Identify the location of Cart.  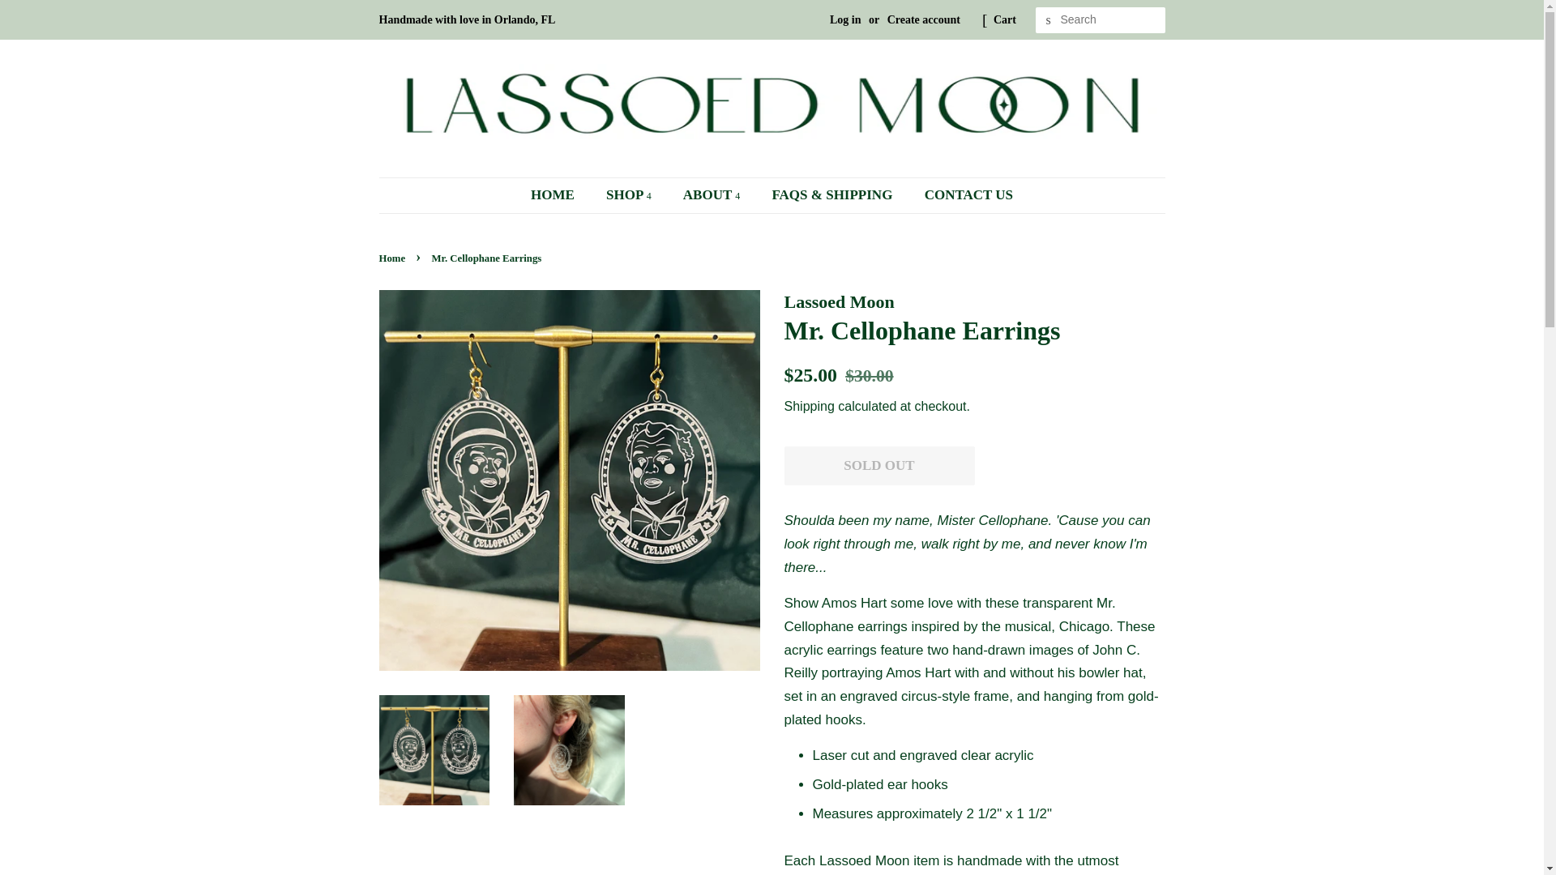
(1005, 19).